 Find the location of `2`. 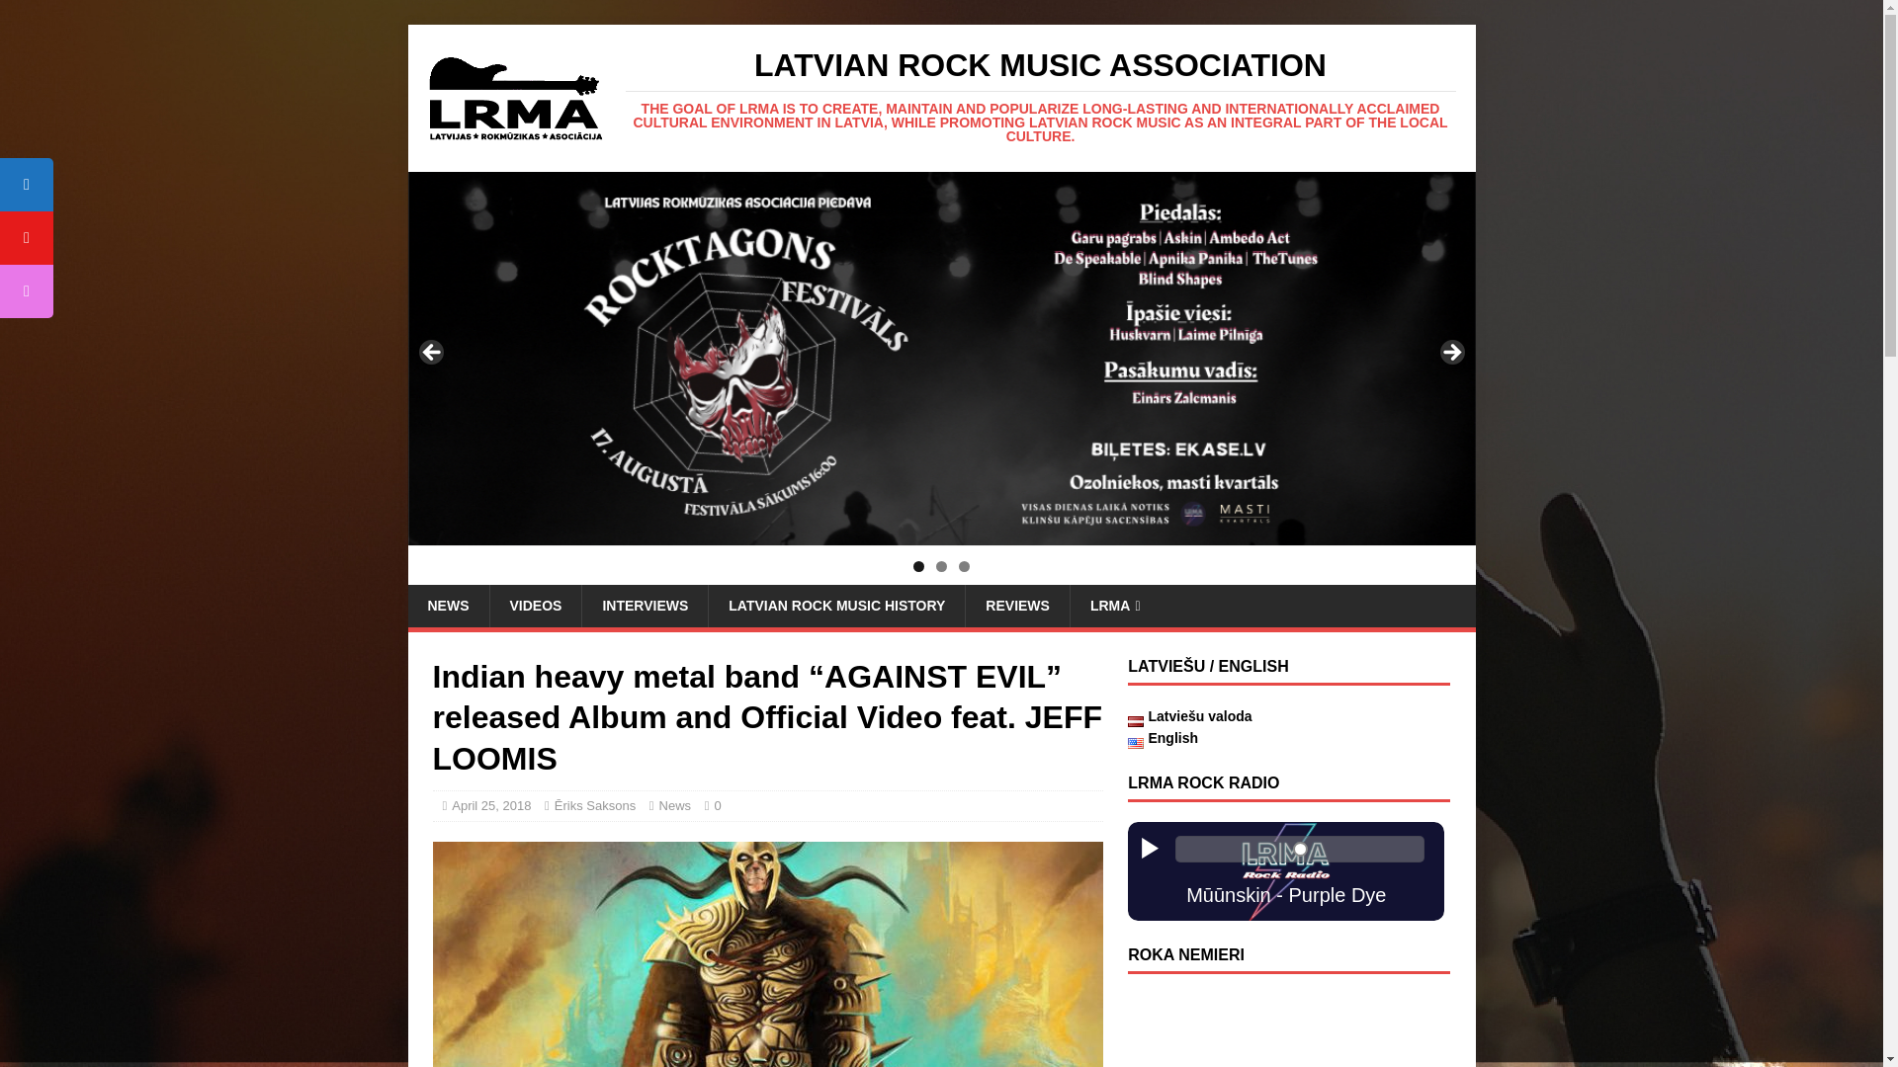

2 is located at coordinates (941, 566).